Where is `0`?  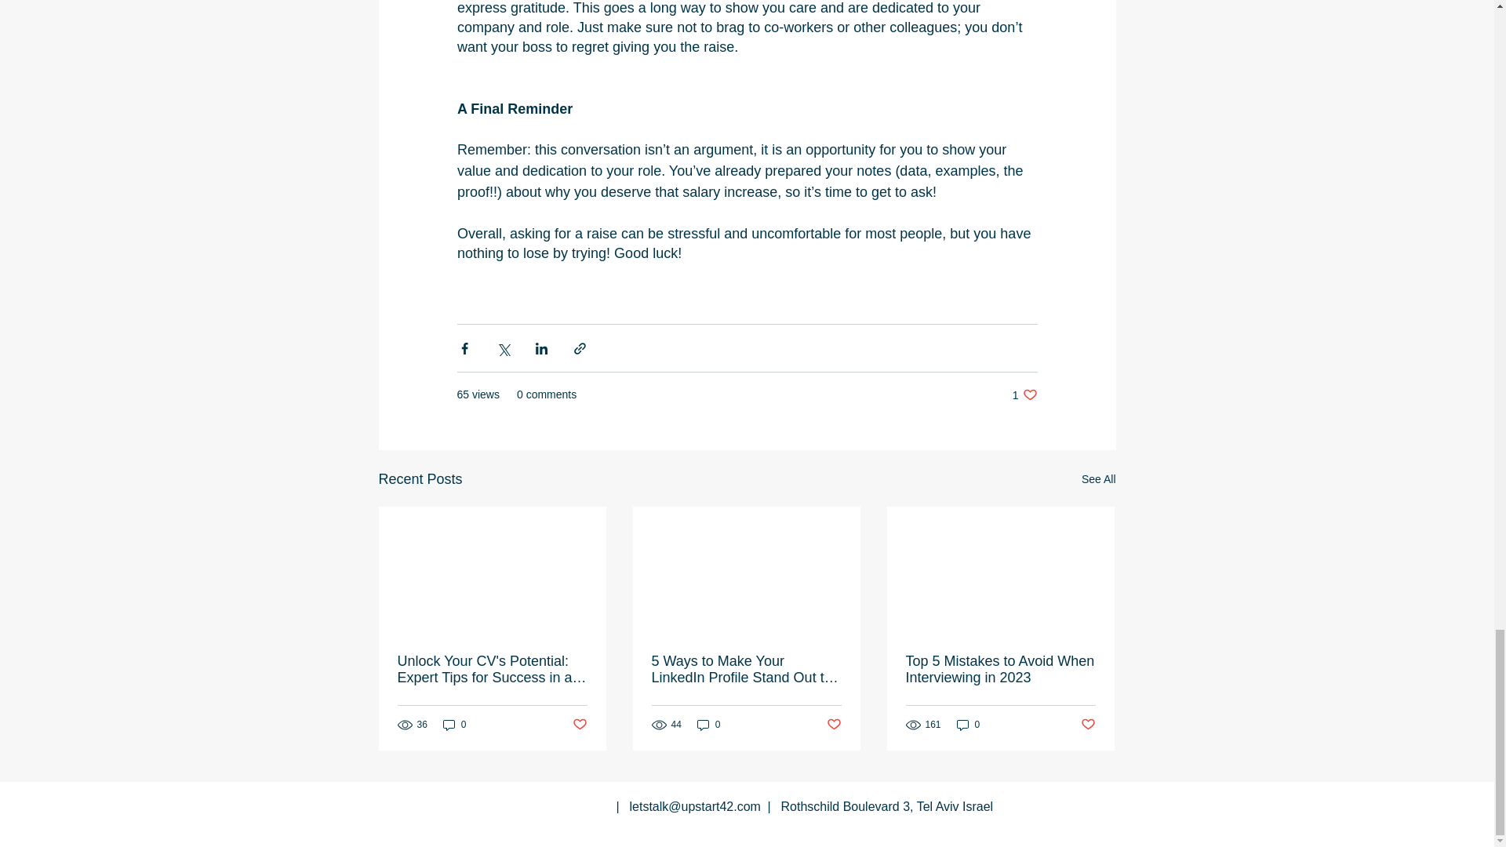
0 is located at coordinates (709, 725).